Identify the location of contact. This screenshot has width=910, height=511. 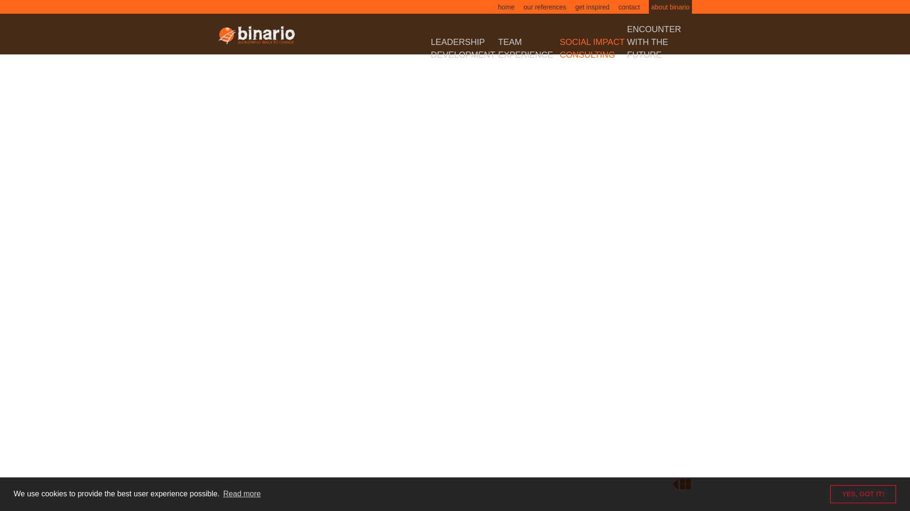
(629, 7).